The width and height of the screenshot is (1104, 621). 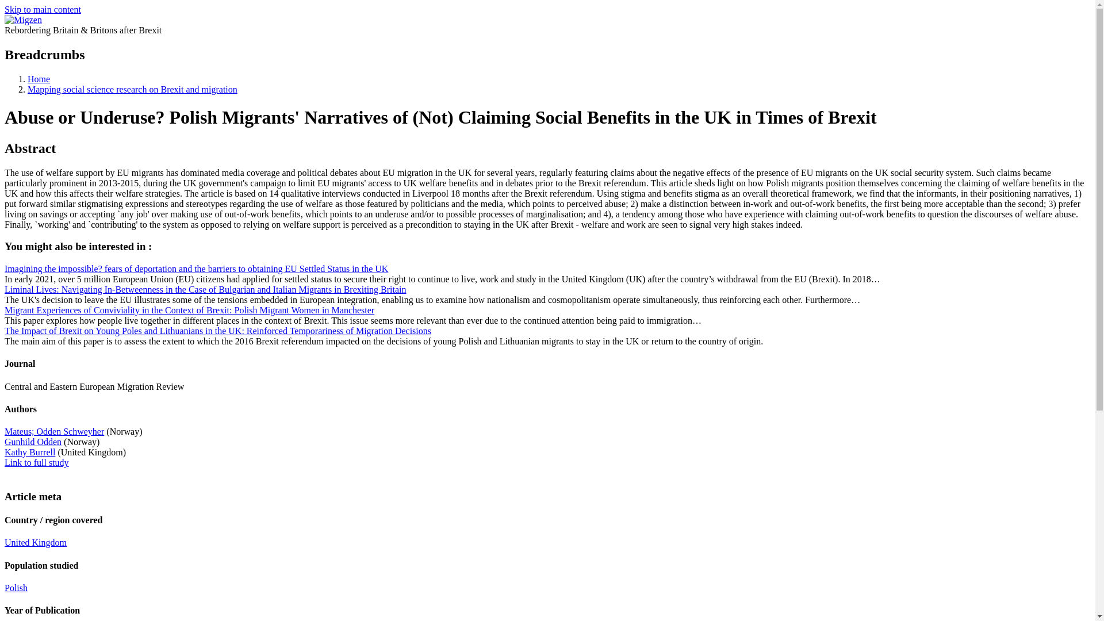 I want to click on United Kingdom, so click(x=35, y=542).